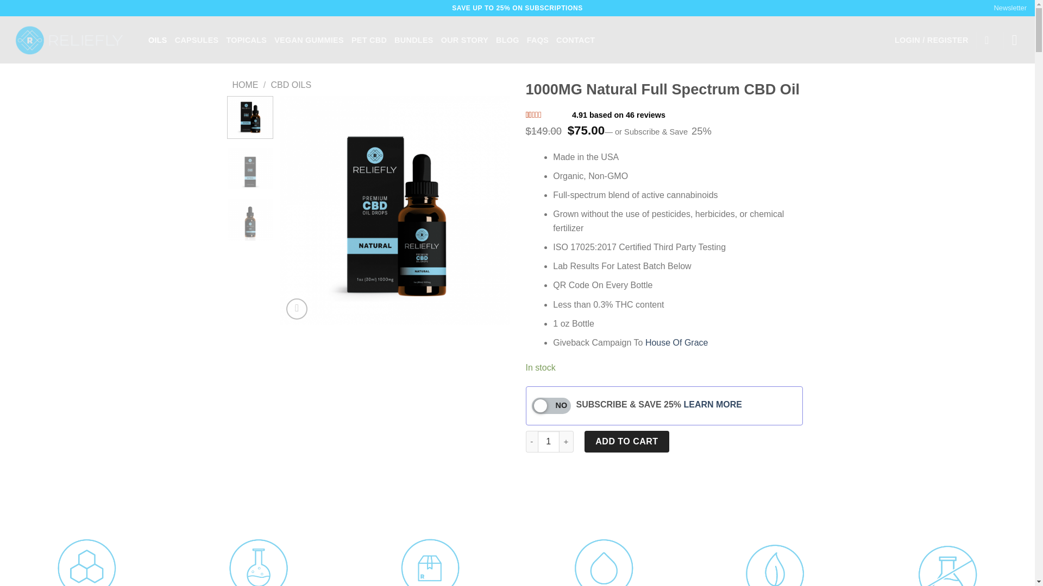 This screenshot has height=586, width=1043. What do you see at coordinates (414, 40) in the screenshot?
I see `BUNDLES` at bounding box center [414, 40].